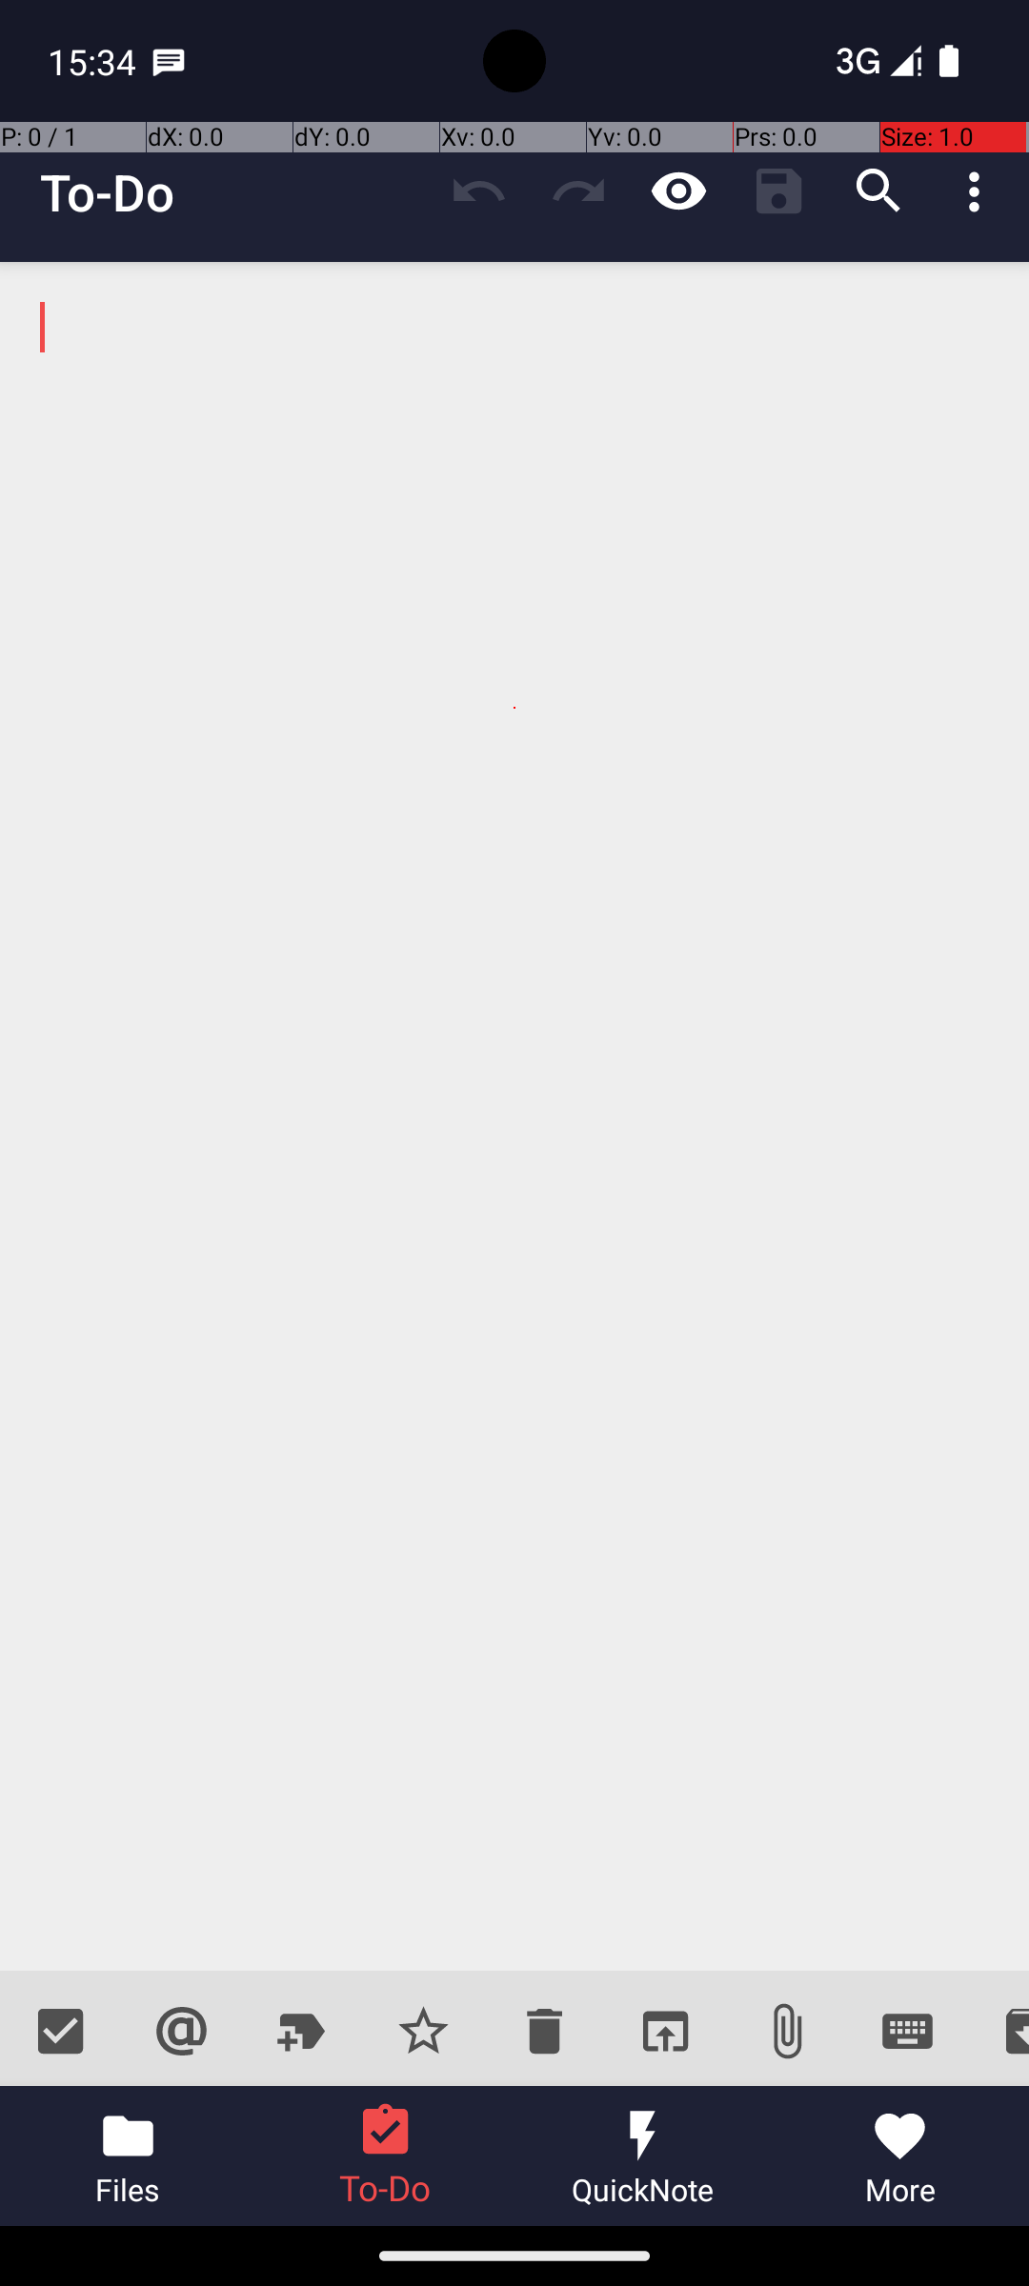 This screenshot has width=1029, height=2286. Describe the element at coordinates (303, 2031) in the screenshot. I see `Add project` at that location.